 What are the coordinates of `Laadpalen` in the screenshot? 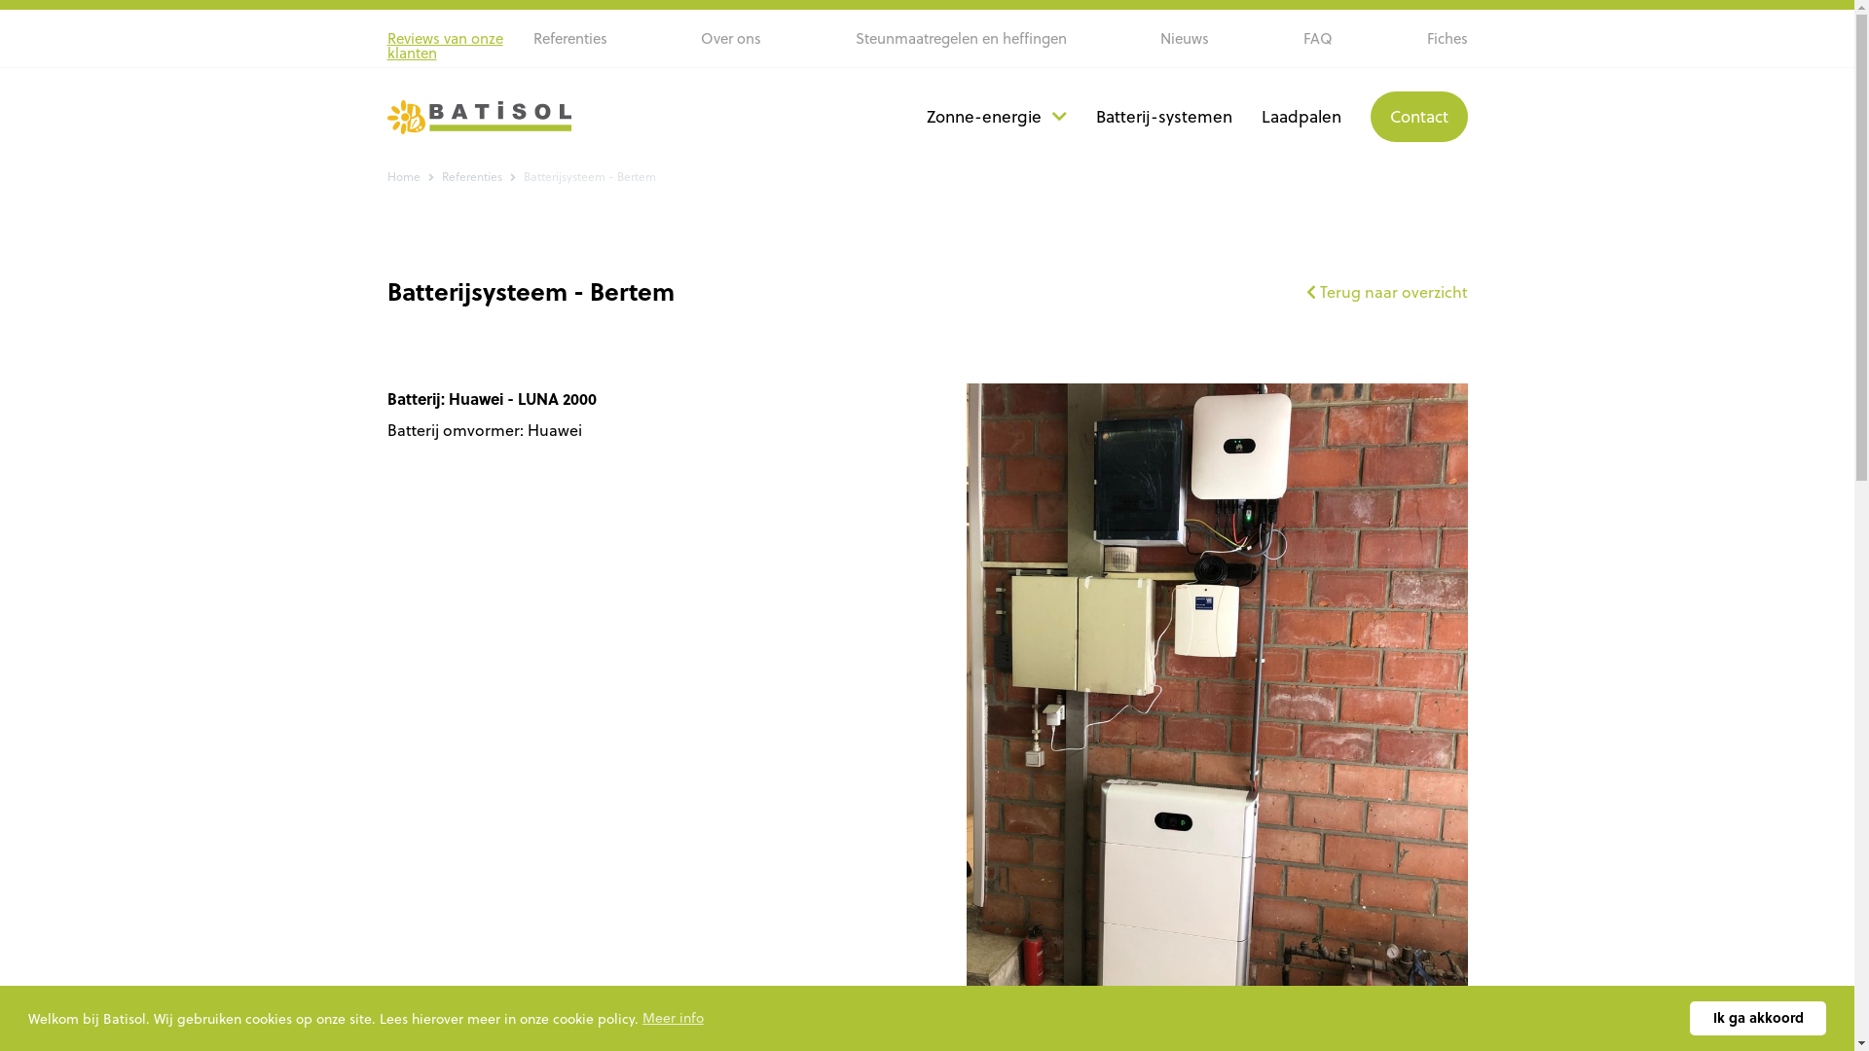 It's located at (1301, 117).